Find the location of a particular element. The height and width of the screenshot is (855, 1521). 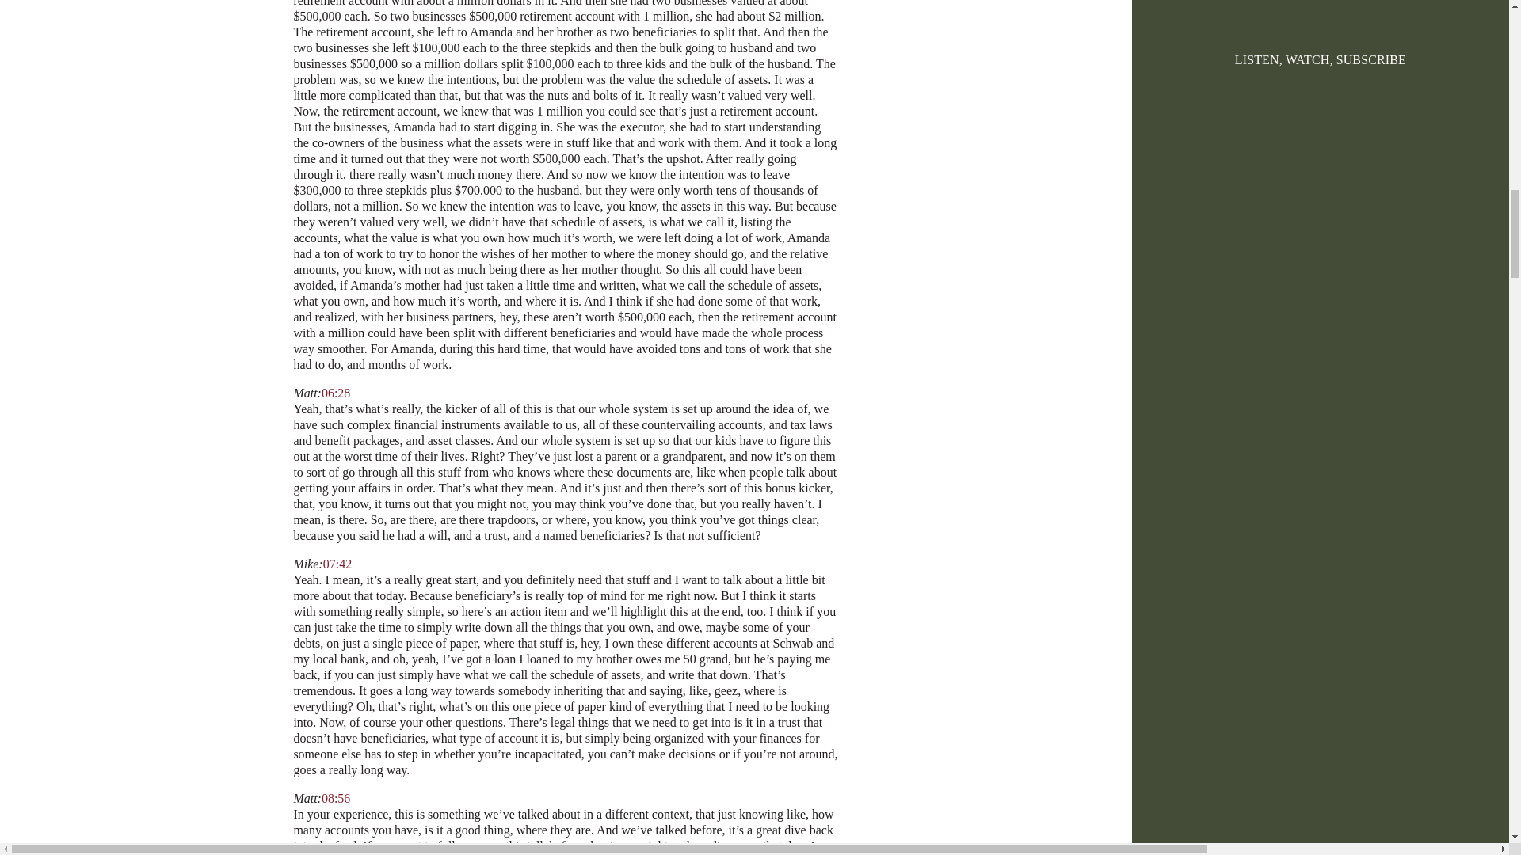

08:56 is located at coordinates (335, 798).